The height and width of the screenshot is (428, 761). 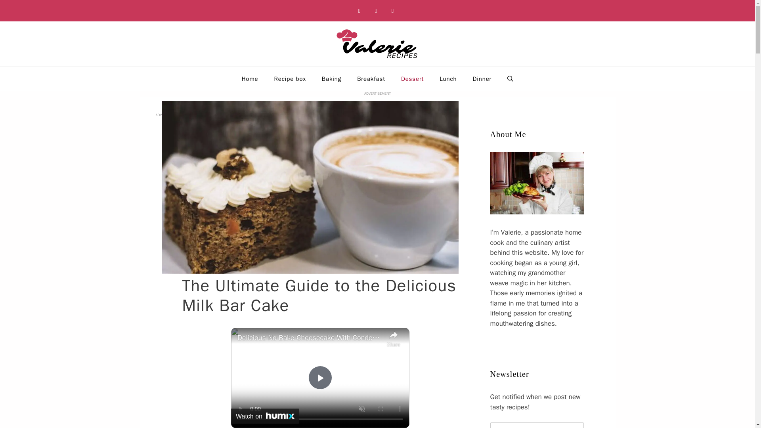 I want to click on Watch on, so click(x=265, y=416).